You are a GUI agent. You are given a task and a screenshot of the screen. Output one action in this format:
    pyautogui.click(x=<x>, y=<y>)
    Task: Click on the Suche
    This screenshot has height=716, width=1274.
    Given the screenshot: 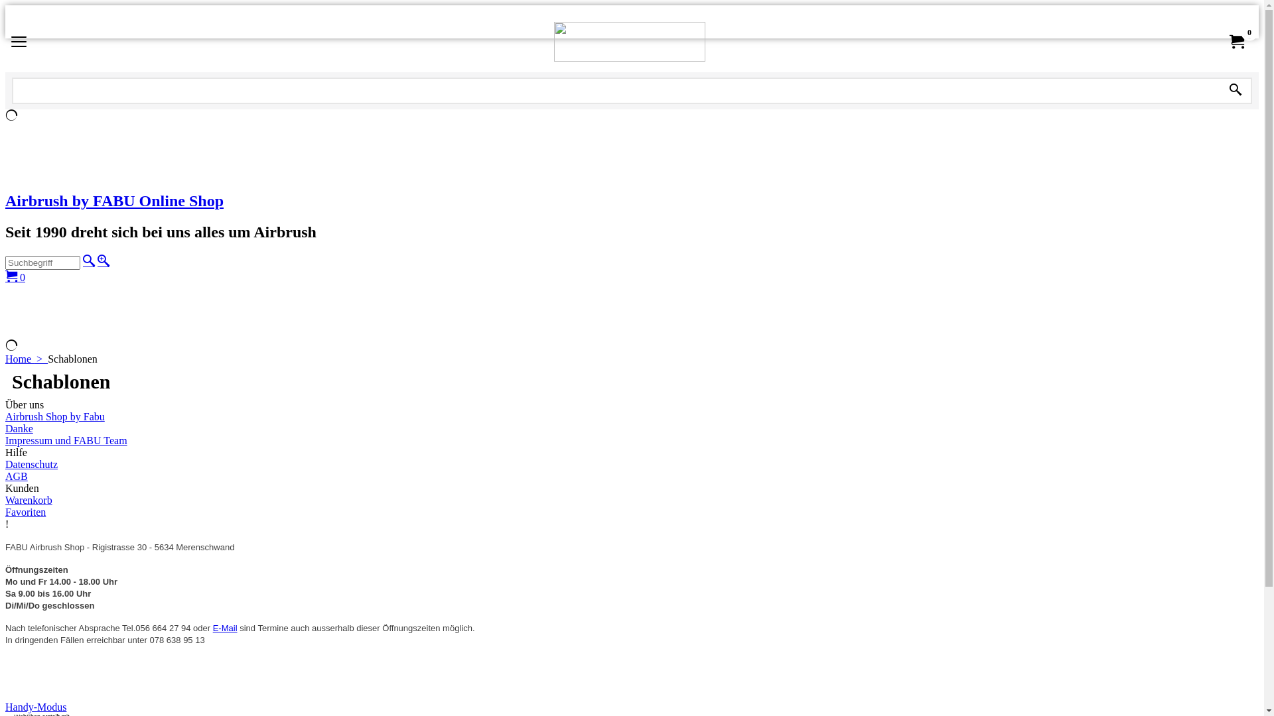 What is the action you would take?
    pyautogui.click(x=89, y=261)
    